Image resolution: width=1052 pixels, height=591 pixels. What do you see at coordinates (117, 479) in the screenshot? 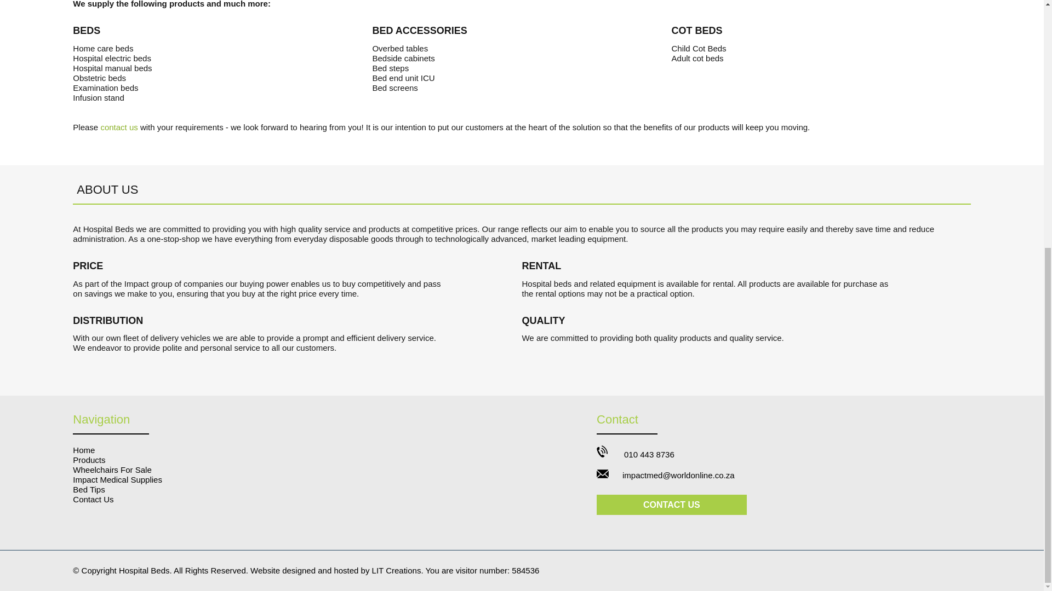
I see `Impact Medical Supplies` at bounding box center [117, 479].